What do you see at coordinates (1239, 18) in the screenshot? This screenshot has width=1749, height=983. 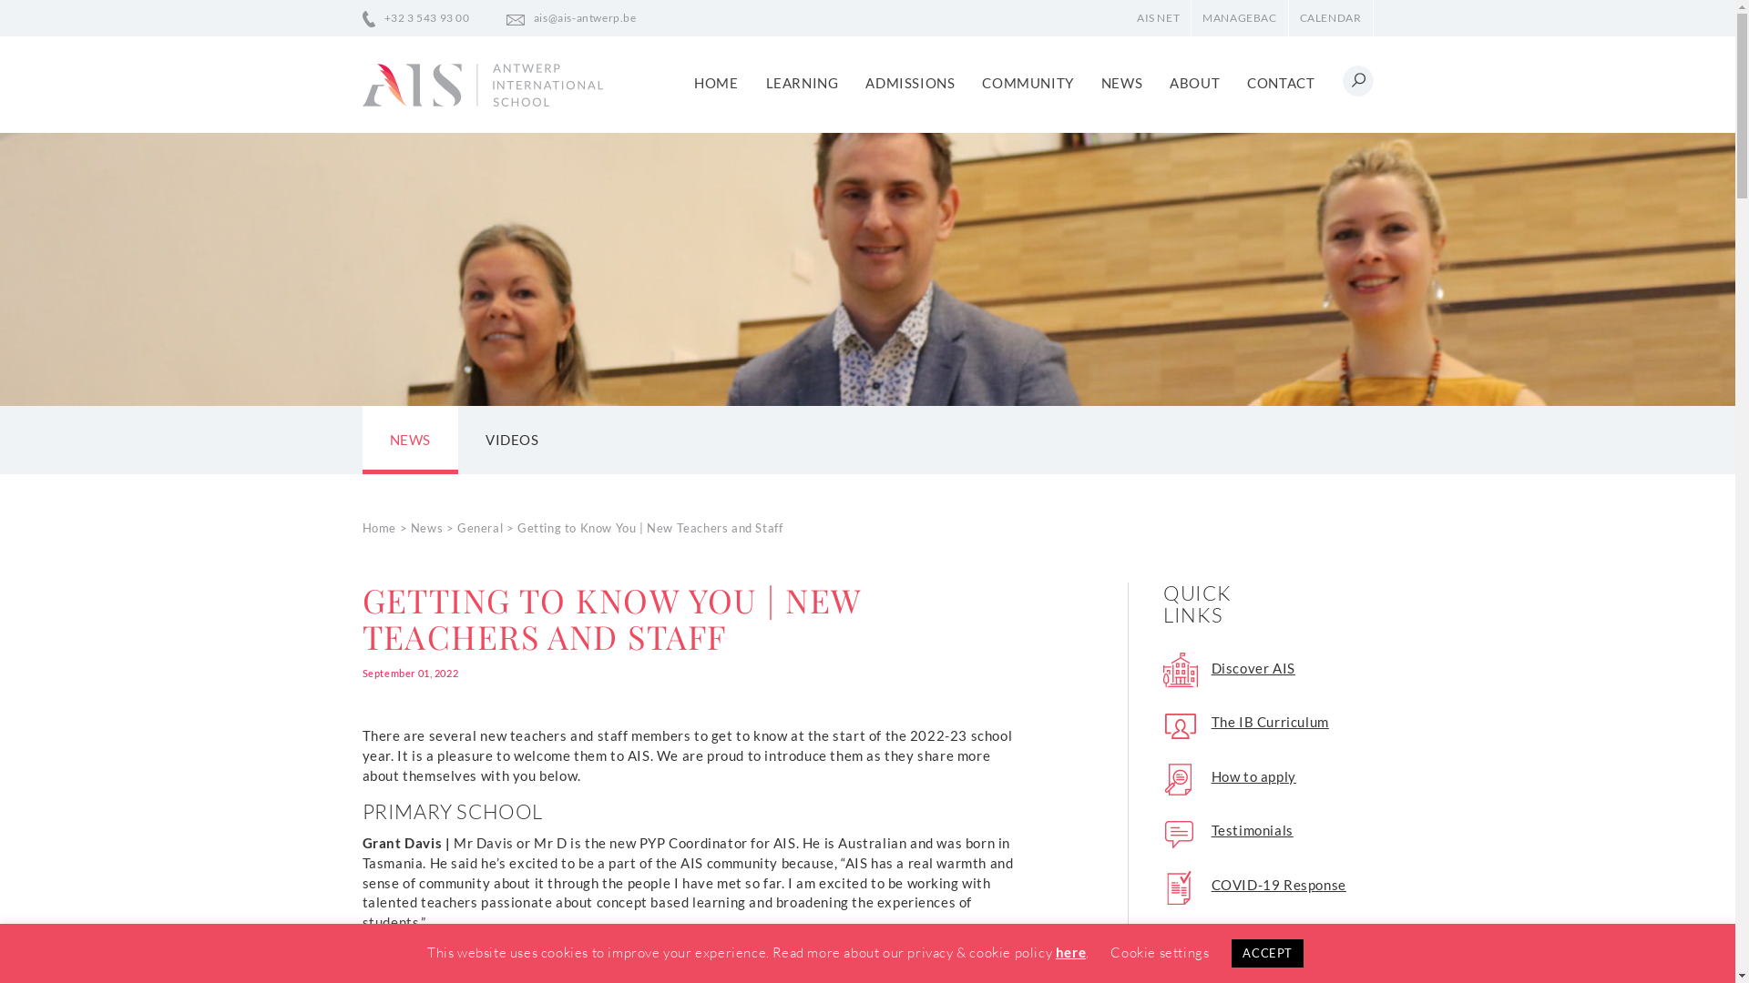 I see `MANAGEBAC` at bounding box center [1239, 18].